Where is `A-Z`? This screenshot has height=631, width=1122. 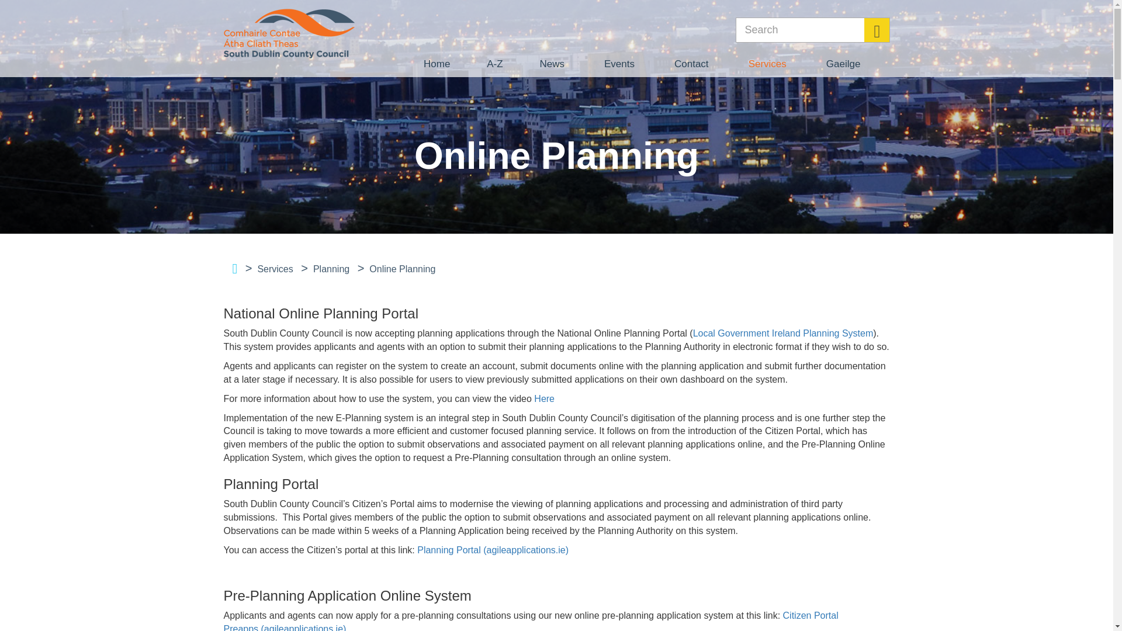
A-Z is located at coordinates (494, 64).